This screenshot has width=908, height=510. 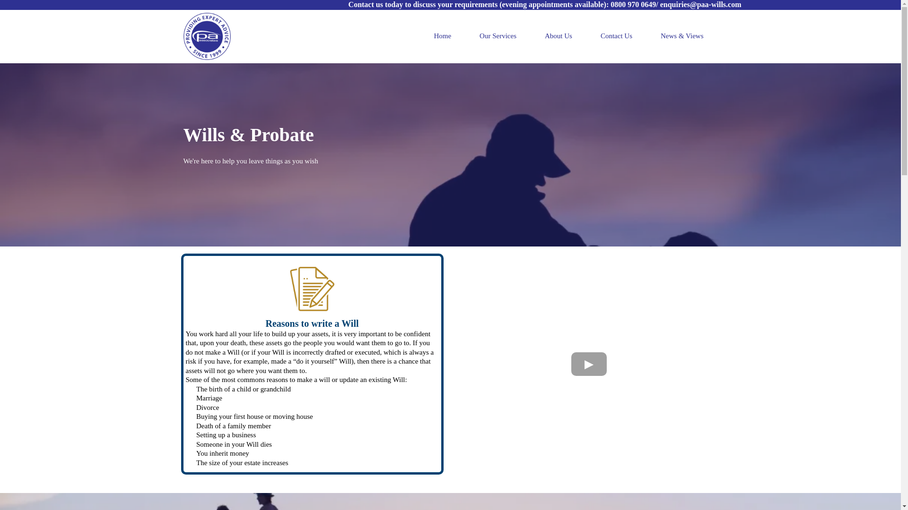 I want to click on About Us, so click(x=558, y=36).